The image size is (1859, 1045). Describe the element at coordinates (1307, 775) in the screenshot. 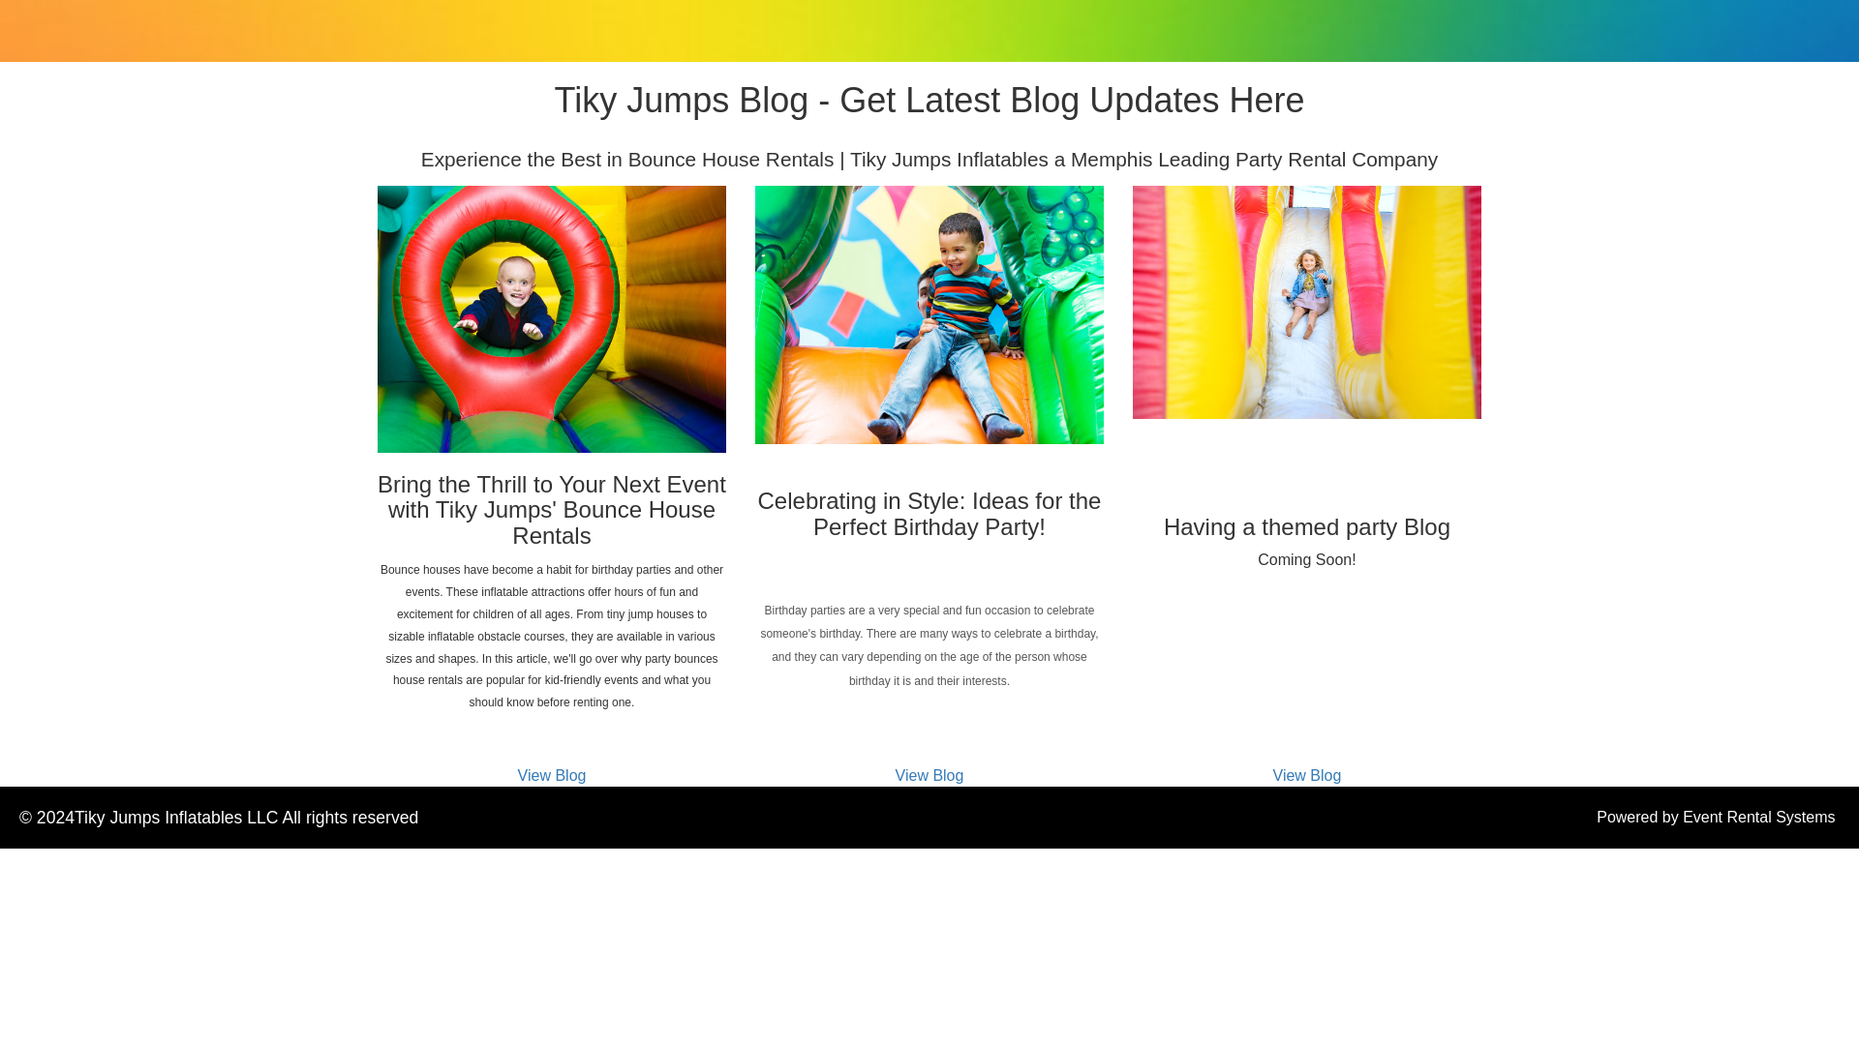

I see `View Blog` at that location.